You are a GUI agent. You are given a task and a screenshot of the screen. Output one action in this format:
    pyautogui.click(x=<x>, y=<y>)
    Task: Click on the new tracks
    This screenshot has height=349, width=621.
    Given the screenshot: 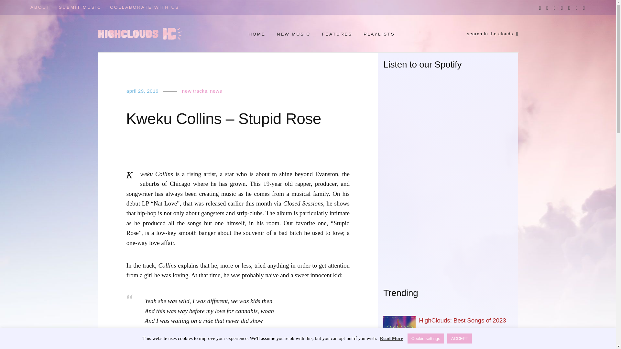 What is the action you would take?
    pyautogui.click(x=195, y=91)
    